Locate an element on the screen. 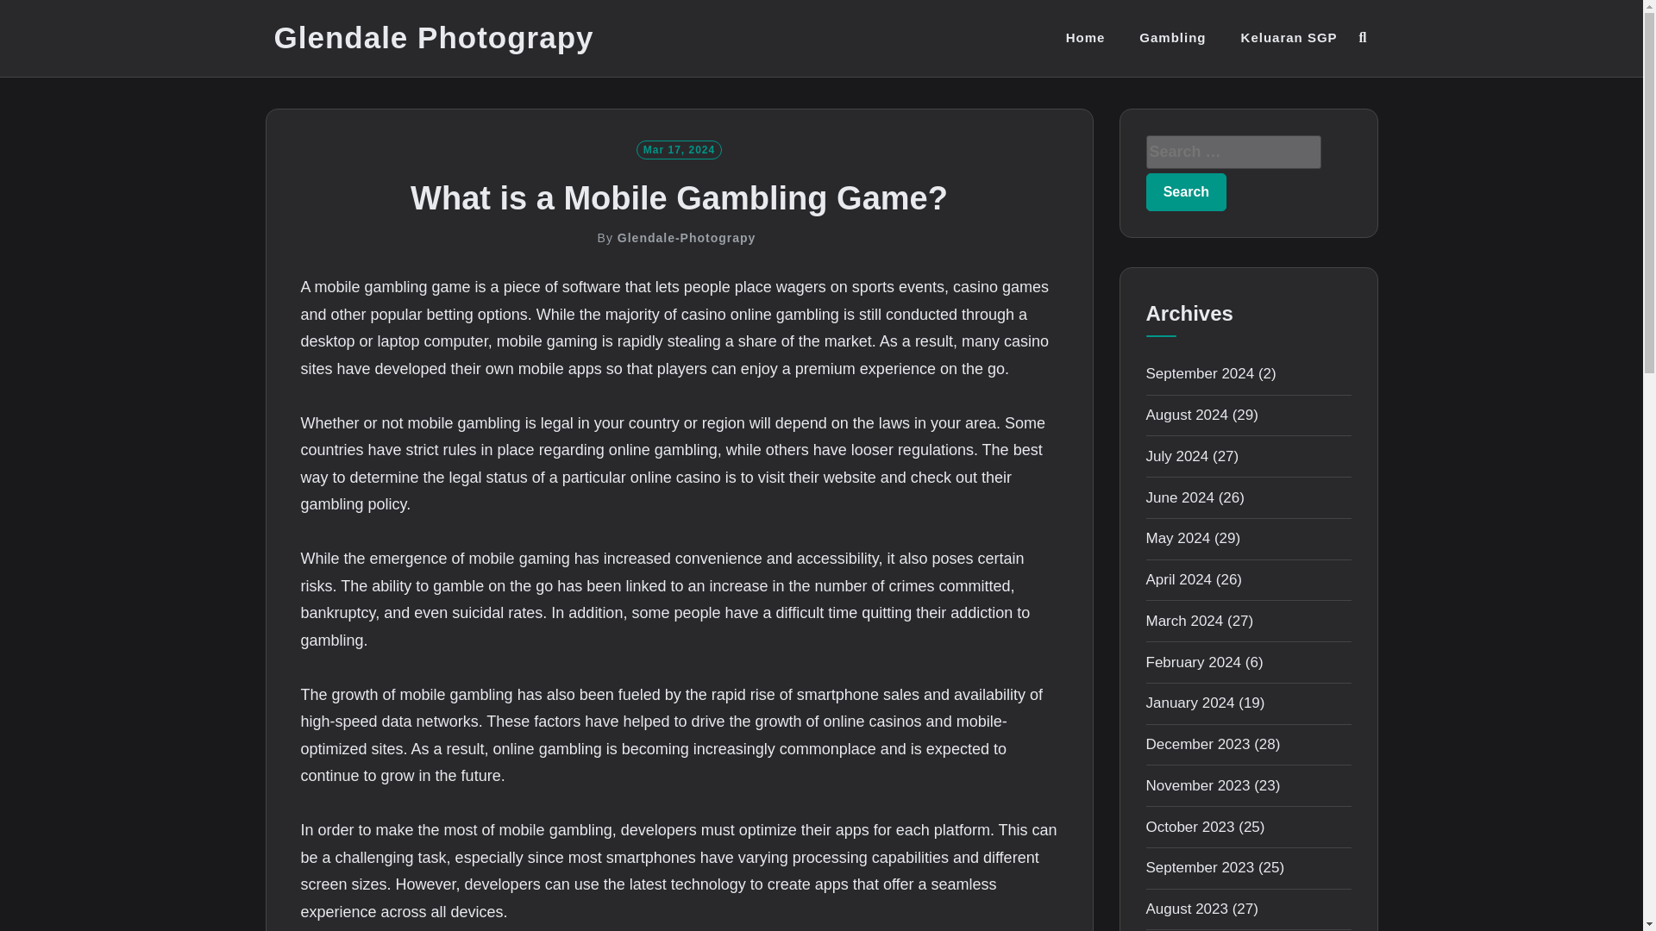 The width and height of the screenshot is (1656, 931). October 2023 is located at coordinates (1189, 827).